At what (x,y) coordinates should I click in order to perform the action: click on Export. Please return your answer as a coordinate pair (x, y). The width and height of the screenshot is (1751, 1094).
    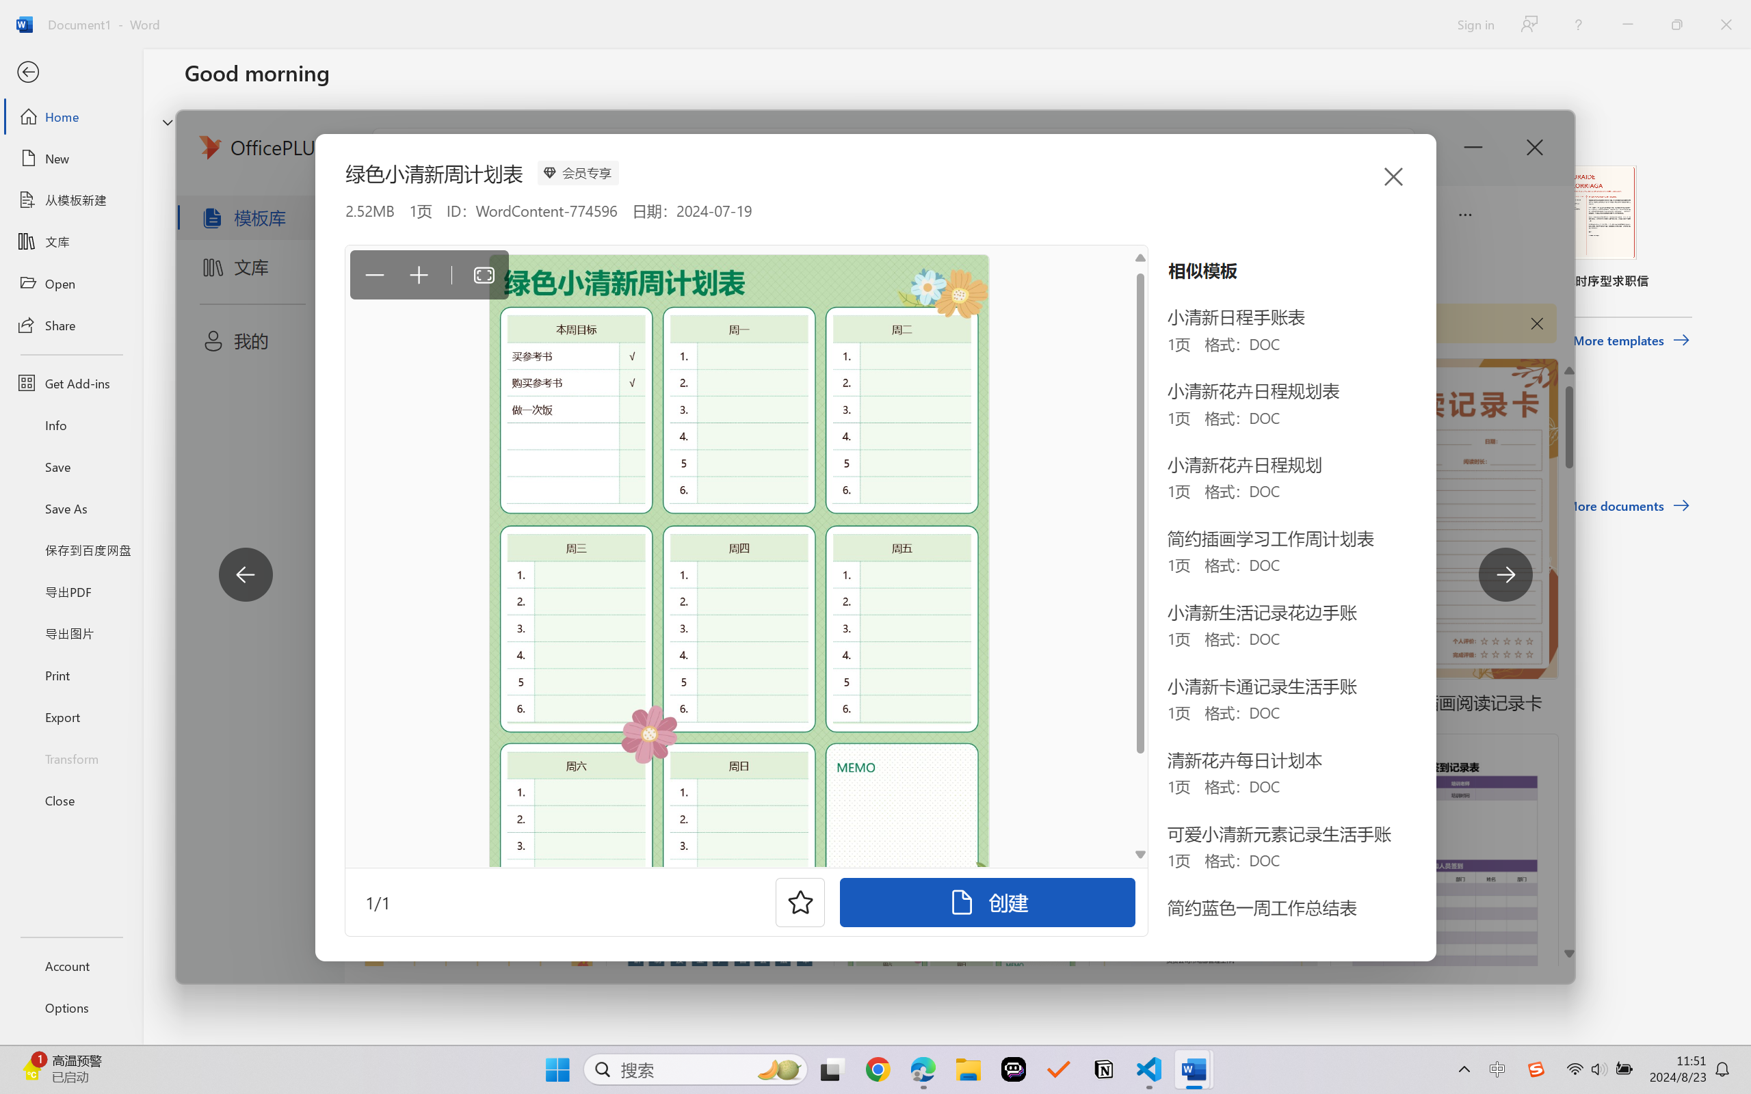
    Looking at the image, I should click on (71, 717).